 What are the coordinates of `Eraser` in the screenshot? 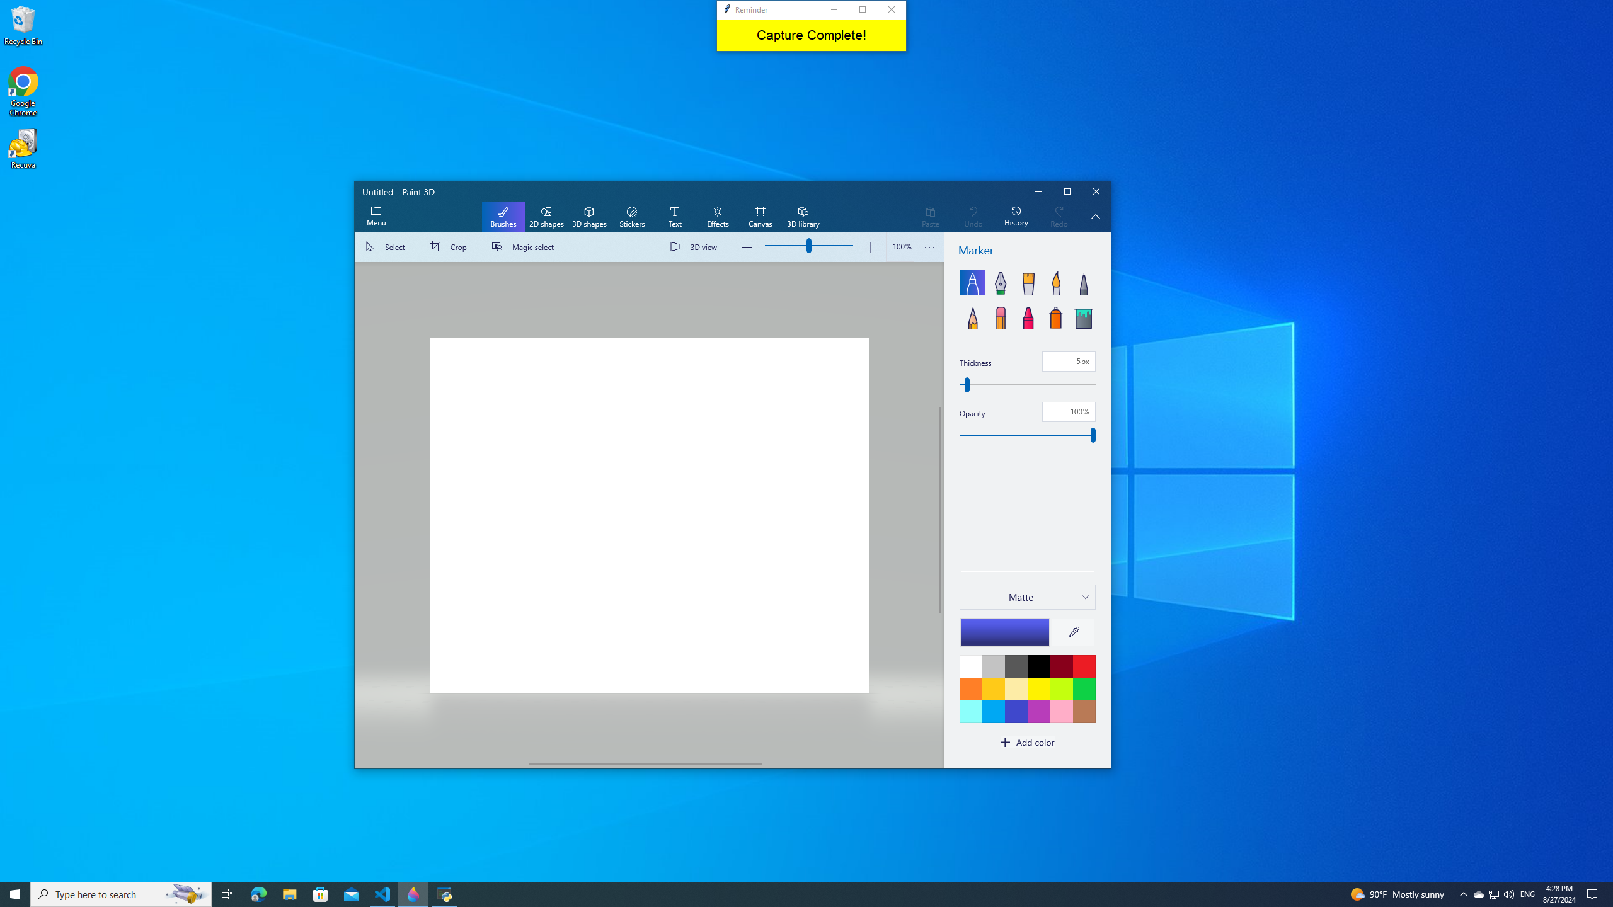 It's located at (999, 316).